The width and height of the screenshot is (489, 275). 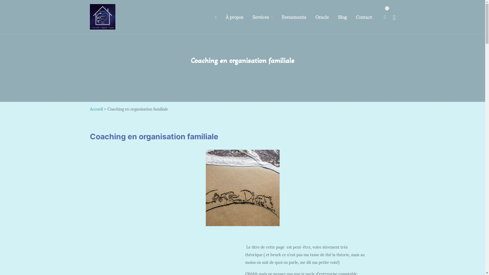 I want to click on Blog, so click(x=342, y=17).